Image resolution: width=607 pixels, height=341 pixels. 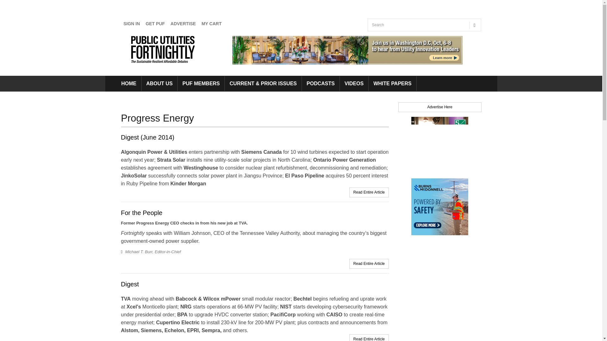 What do you see at coordinates (159, 83) in the screenshot?
I see `ABOUT US` at bounding box center [159, 83].